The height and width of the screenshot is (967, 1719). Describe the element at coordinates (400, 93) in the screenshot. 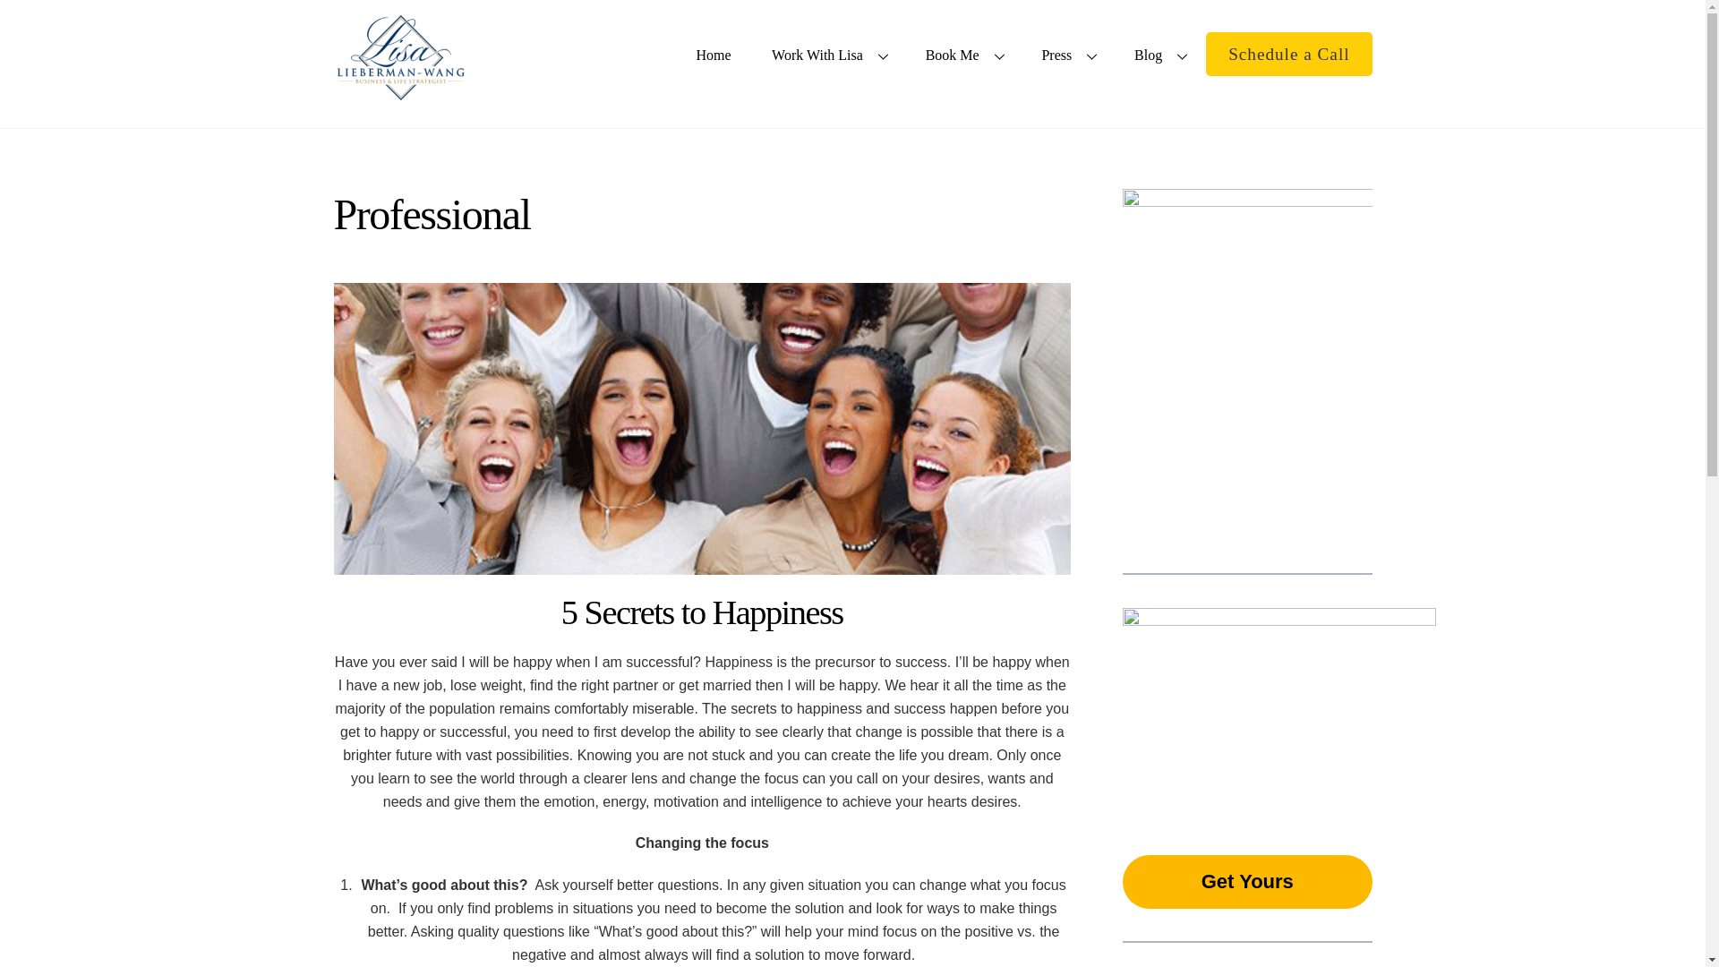

I see `Lisa Lieberman Wang` at that location.